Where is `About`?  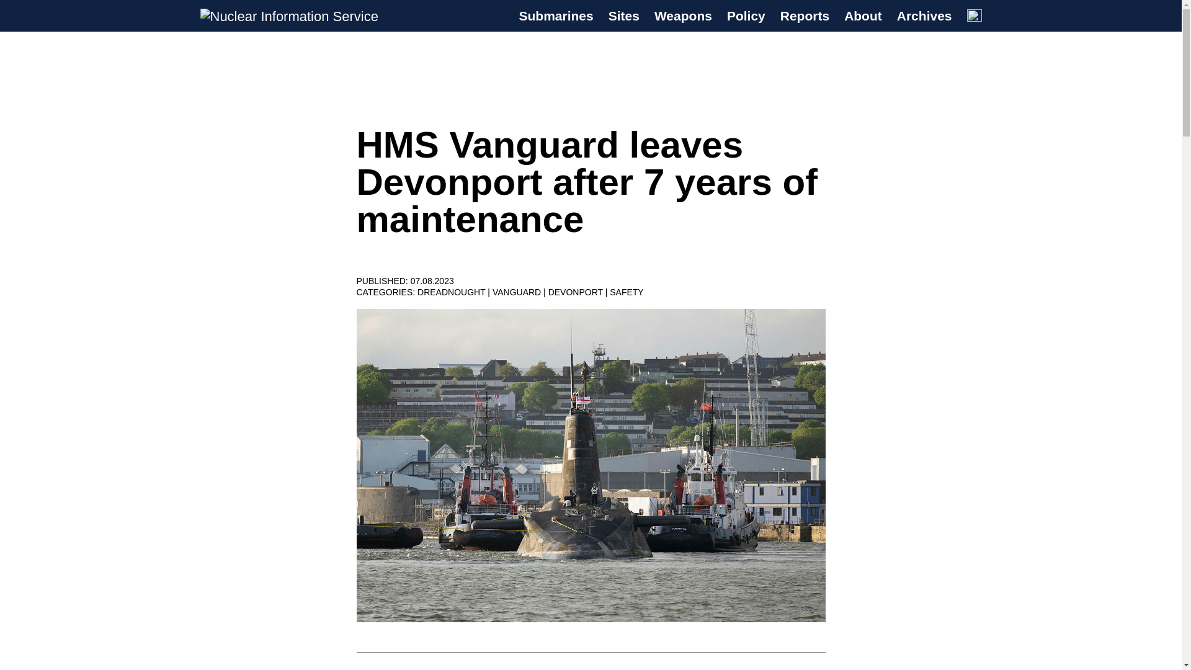
About is located at coordinates (863, 16).